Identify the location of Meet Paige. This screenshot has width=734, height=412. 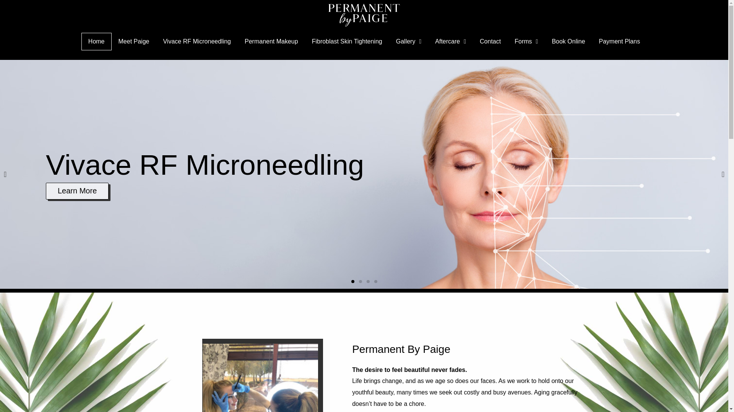
(134, 41).